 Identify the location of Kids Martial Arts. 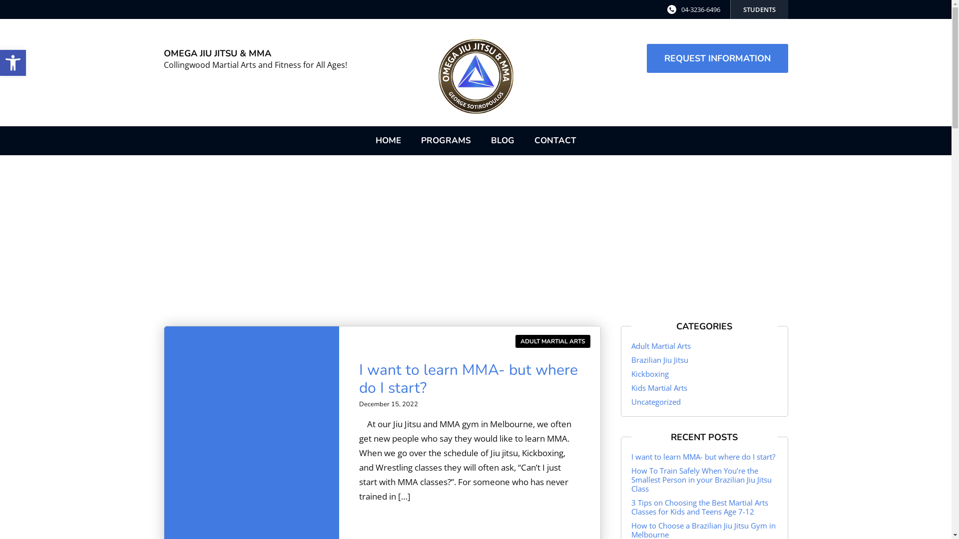
(659, 388).